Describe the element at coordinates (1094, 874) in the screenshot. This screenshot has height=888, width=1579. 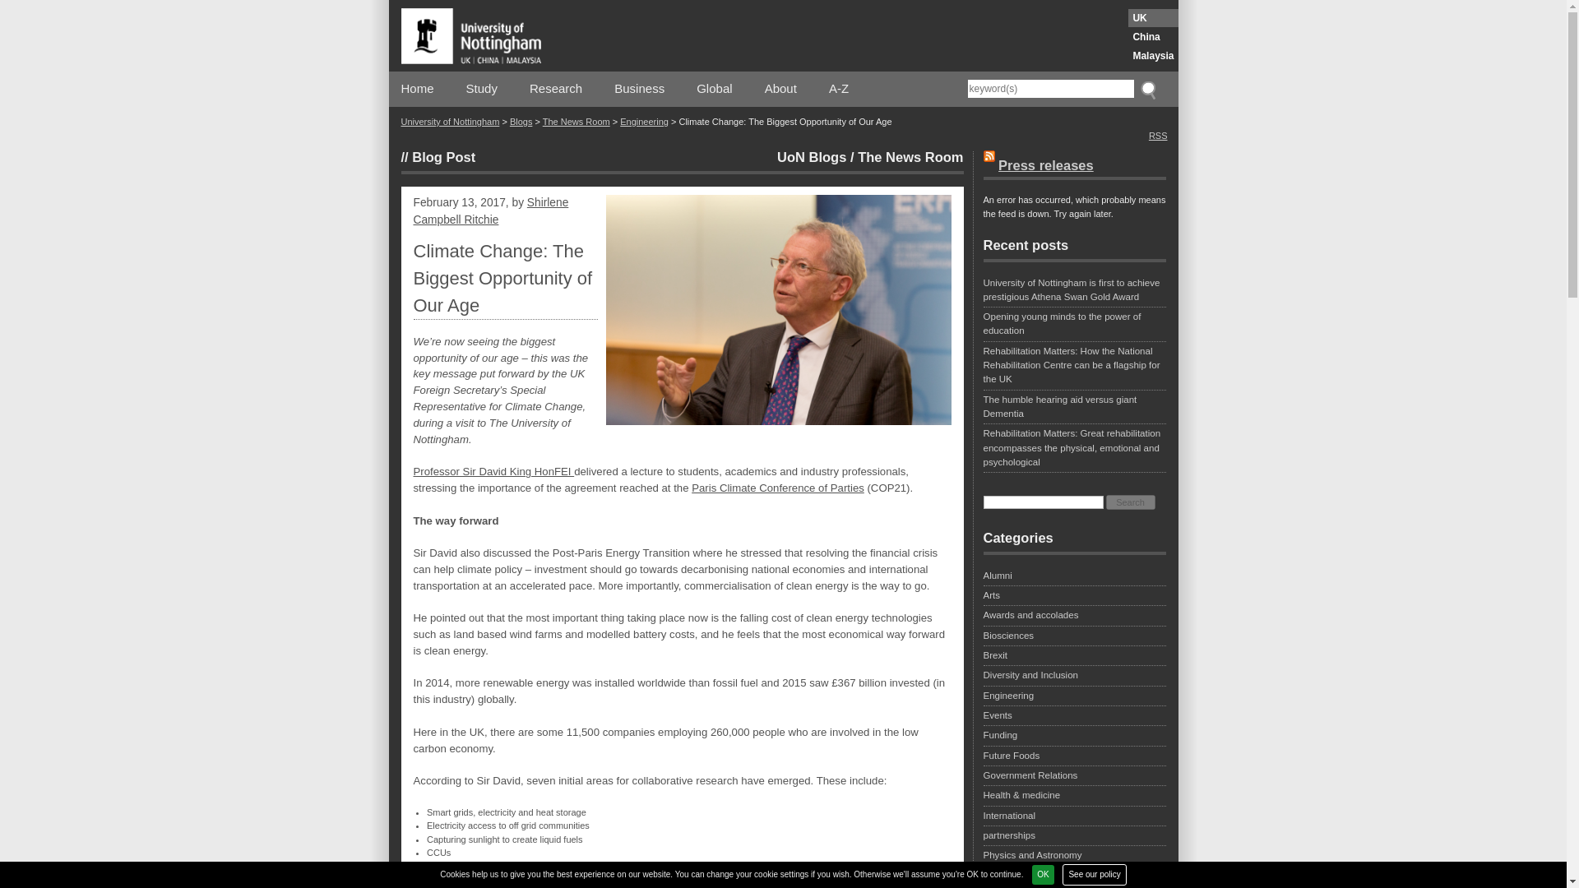
I see `See our policy` at that location.